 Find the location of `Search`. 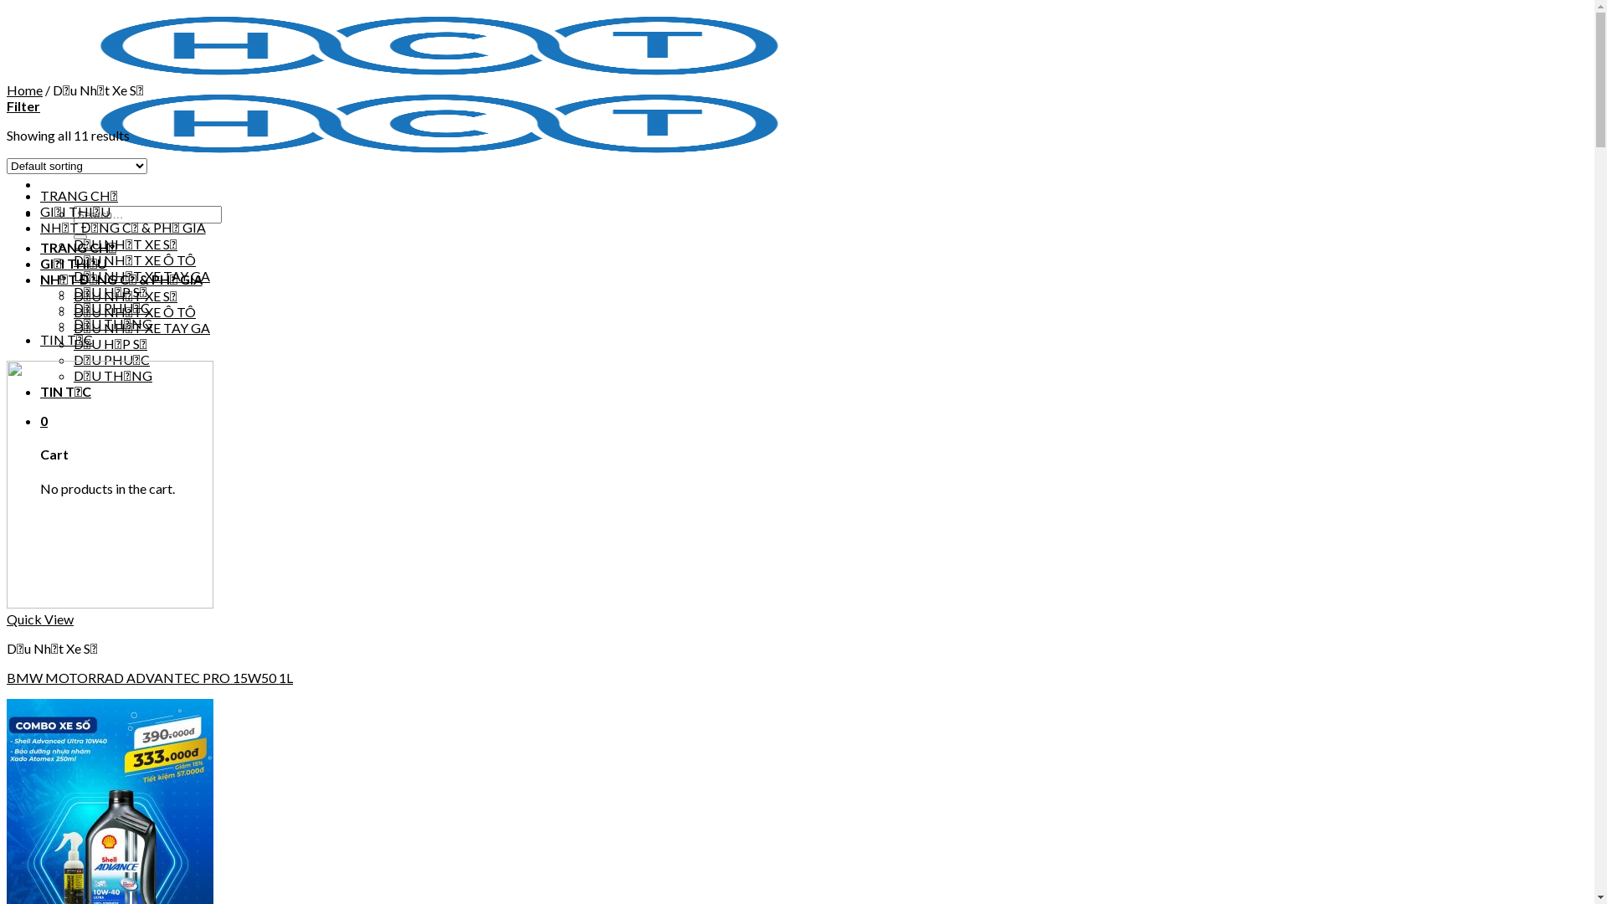

Search is located at coordinates (80, 237).